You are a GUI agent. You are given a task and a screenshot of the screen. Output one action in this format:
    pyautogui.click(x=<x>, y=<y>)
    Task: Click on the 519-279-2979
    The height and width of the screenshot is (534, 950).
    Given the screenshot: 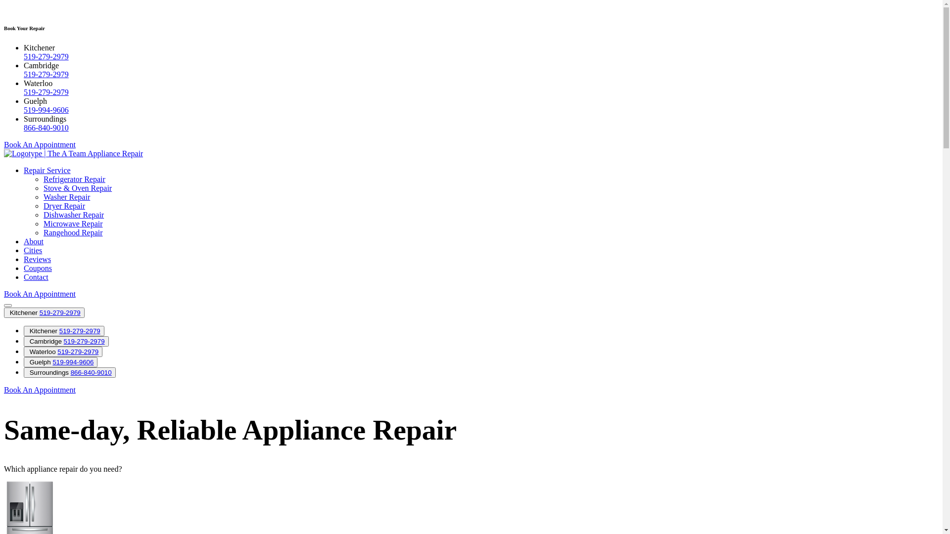 What is the action you would take?
    pyautogui.click(x=78, y=352)
    